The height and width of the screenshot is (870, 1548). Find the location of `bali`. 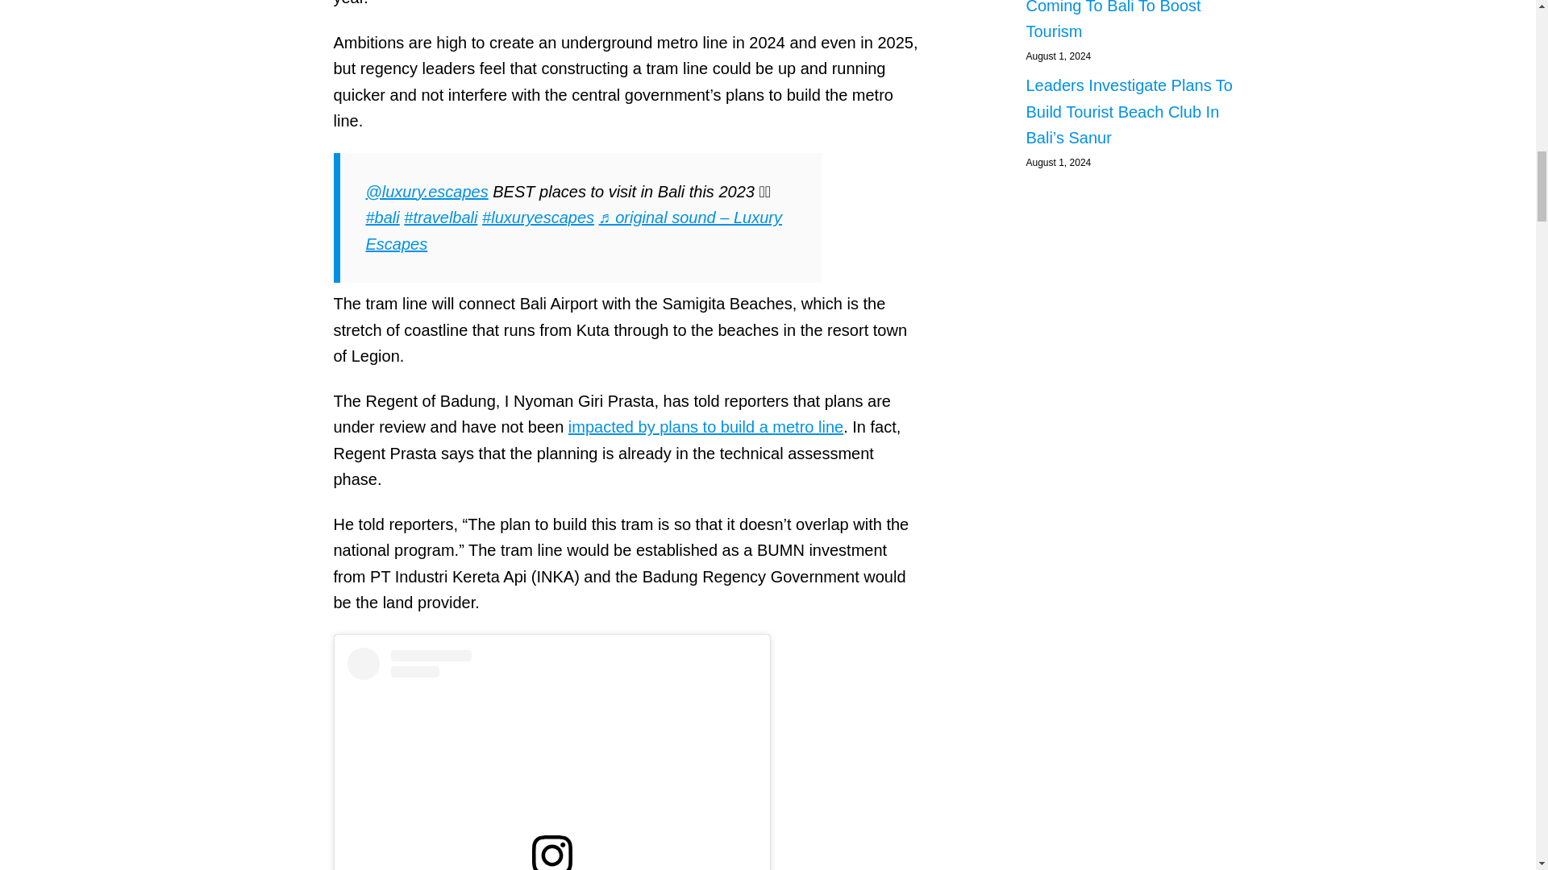

bali is located at coordinates (382, 217).